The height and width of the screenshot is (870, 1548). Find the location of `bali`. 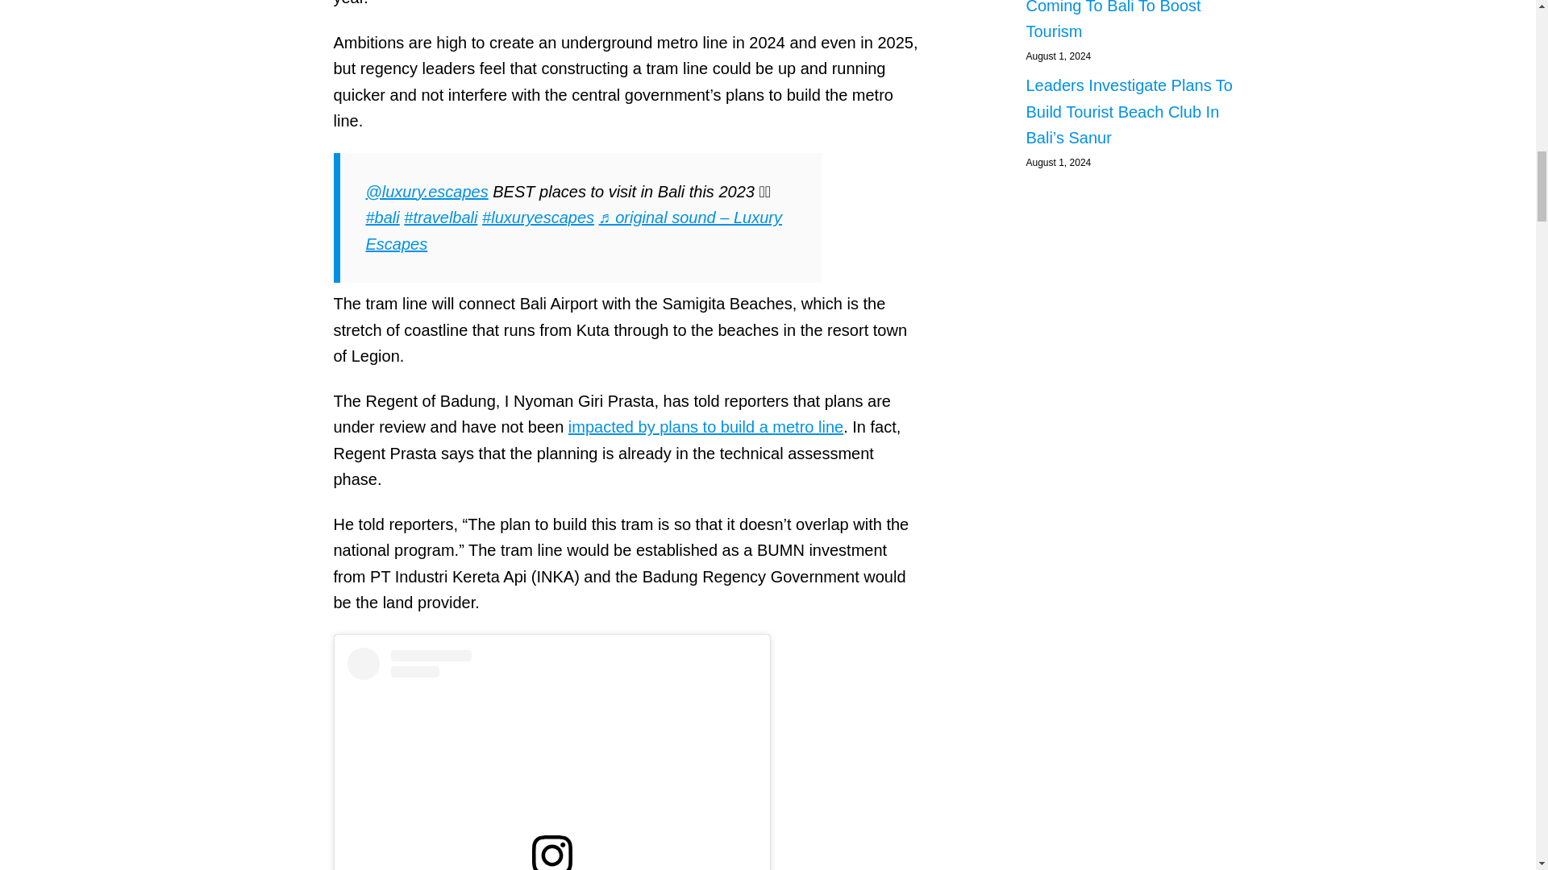

bali is located at coordinates (382, 217).